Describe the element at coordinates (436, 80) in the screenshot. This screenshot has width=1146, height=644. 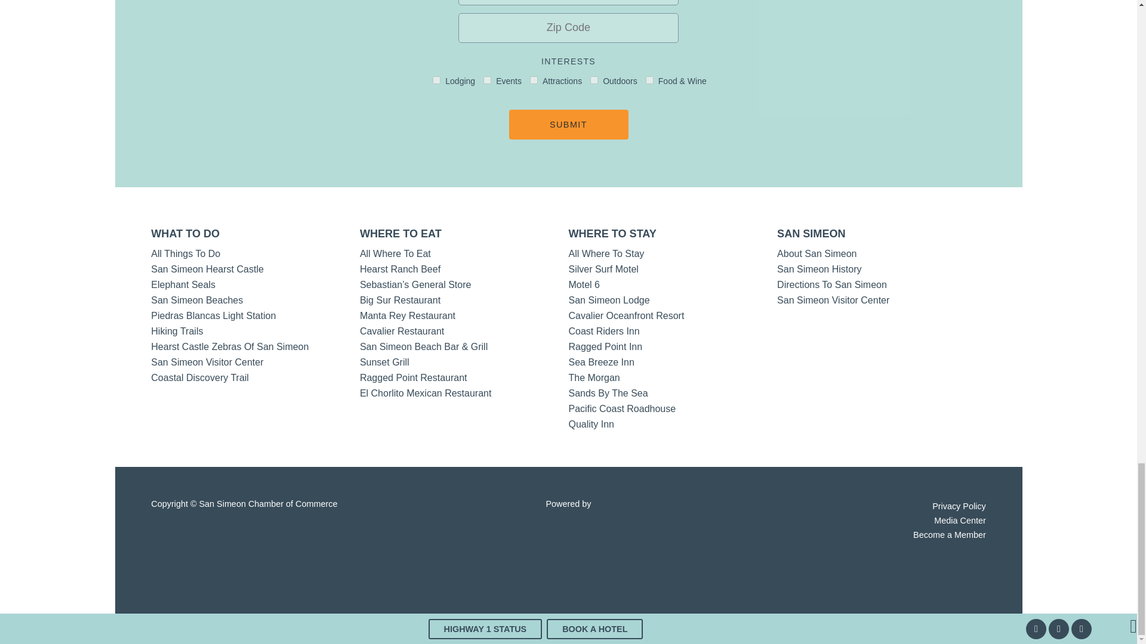
I see `Lodging` at that location.